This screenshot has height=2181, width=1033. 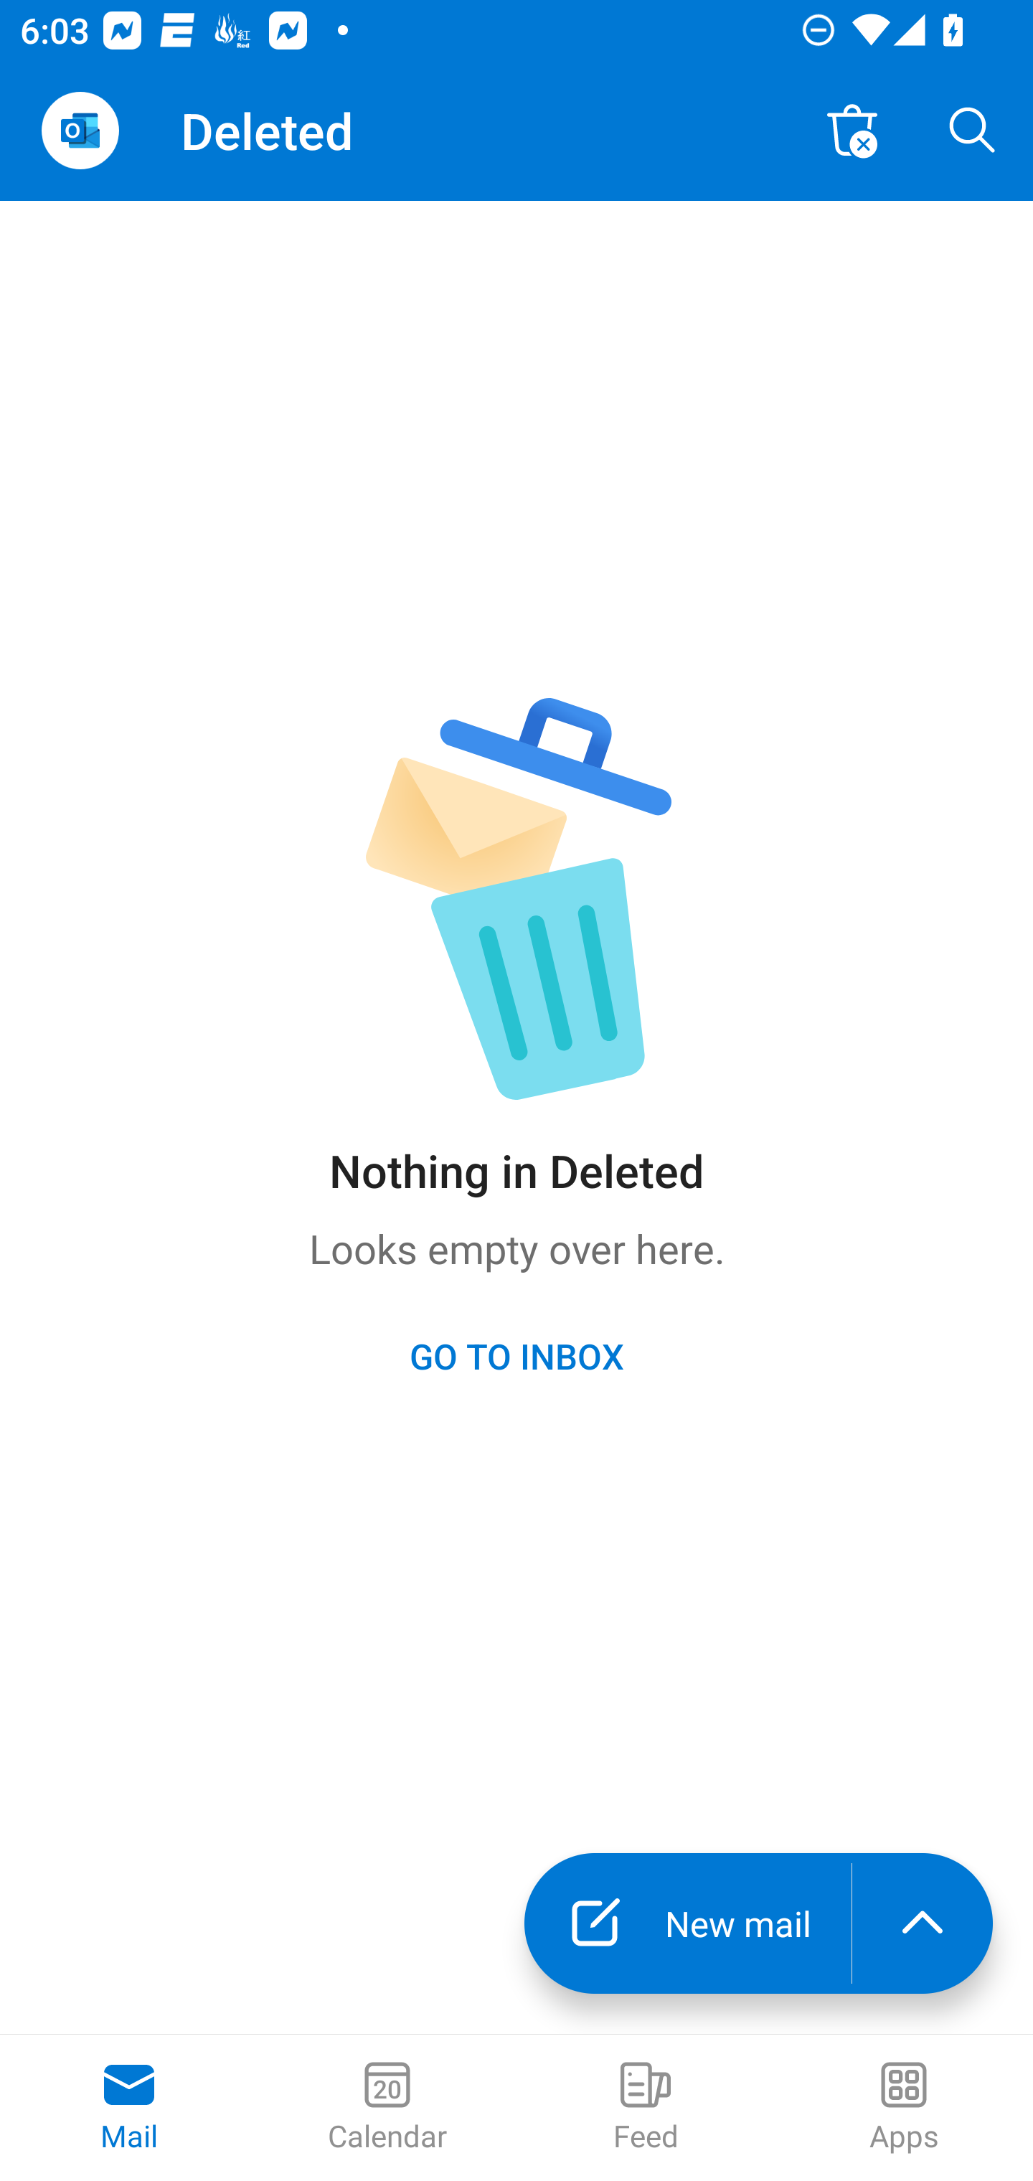 I want to click on New mail, so click(x=687, y=1923).